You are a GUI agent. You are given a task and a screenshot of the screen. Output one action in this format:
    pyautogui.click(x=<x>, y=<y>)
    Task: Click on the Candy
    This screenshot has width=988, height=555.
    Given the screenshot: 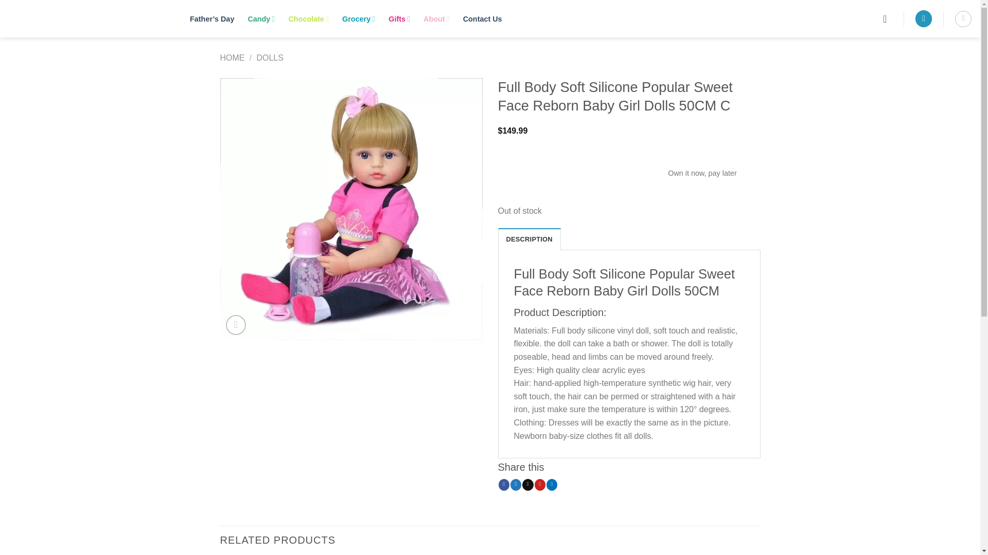 What is the action you would take?
    pyautogui.click(x=261, y=18)
    